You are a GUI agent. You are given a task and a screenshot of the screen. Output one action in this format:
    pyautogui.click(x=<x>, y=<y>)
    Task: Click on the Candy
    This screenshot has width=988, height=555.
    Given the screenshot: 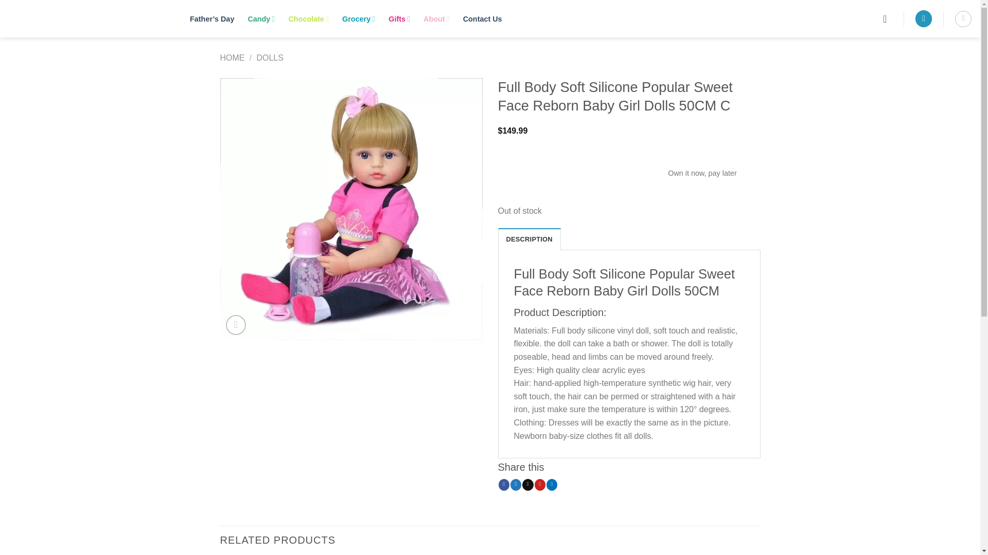 What is the action you would take?
    pyautogui.click(x=261, y=18)
    